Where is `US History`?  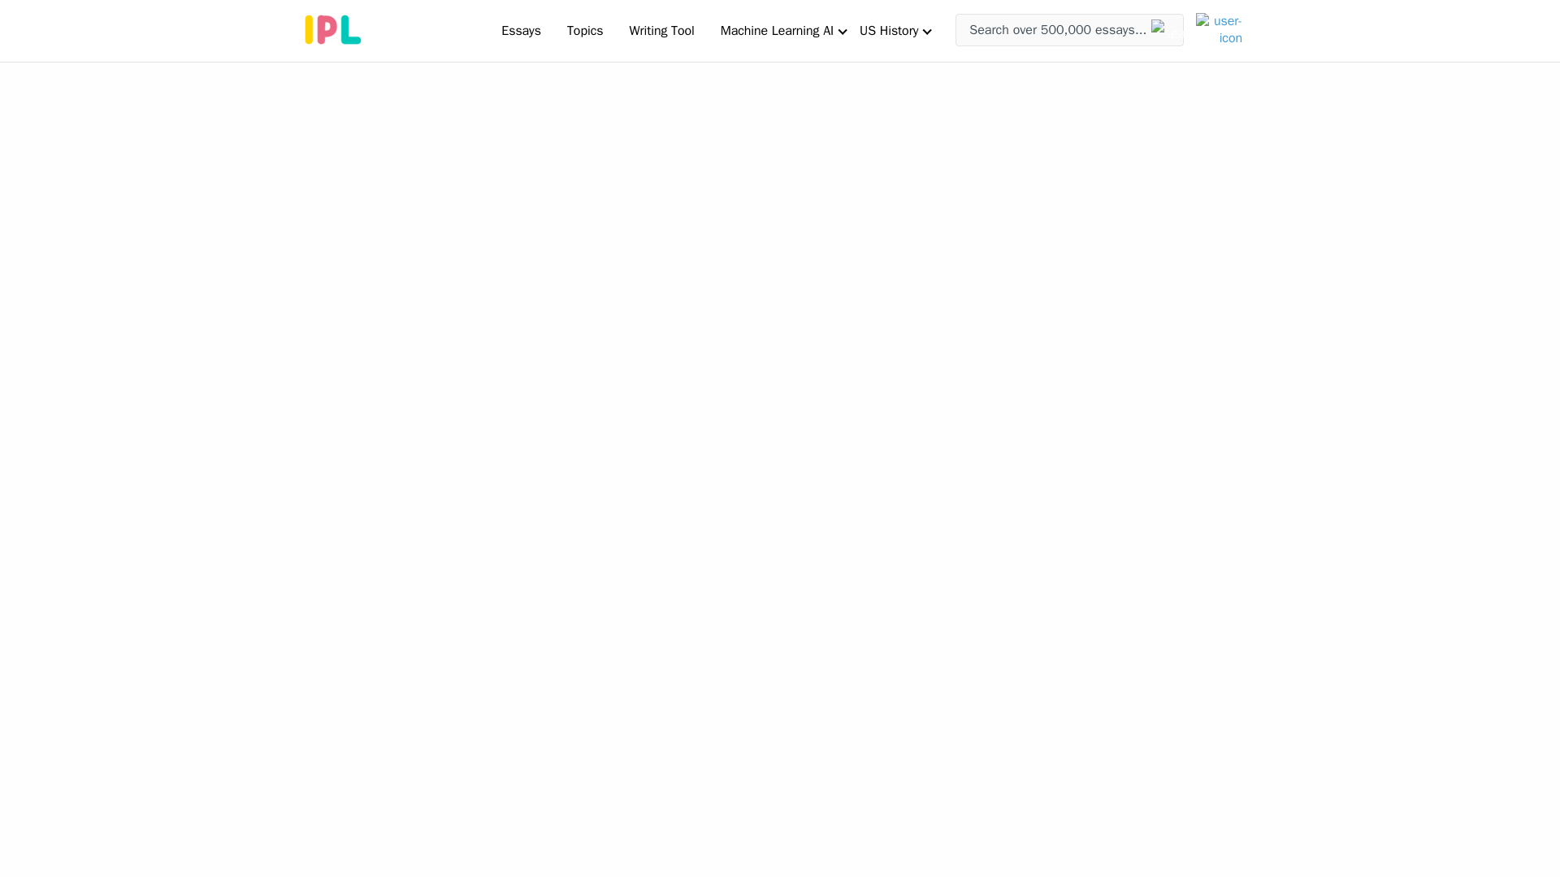
US History is located at coordinates (889, 30).